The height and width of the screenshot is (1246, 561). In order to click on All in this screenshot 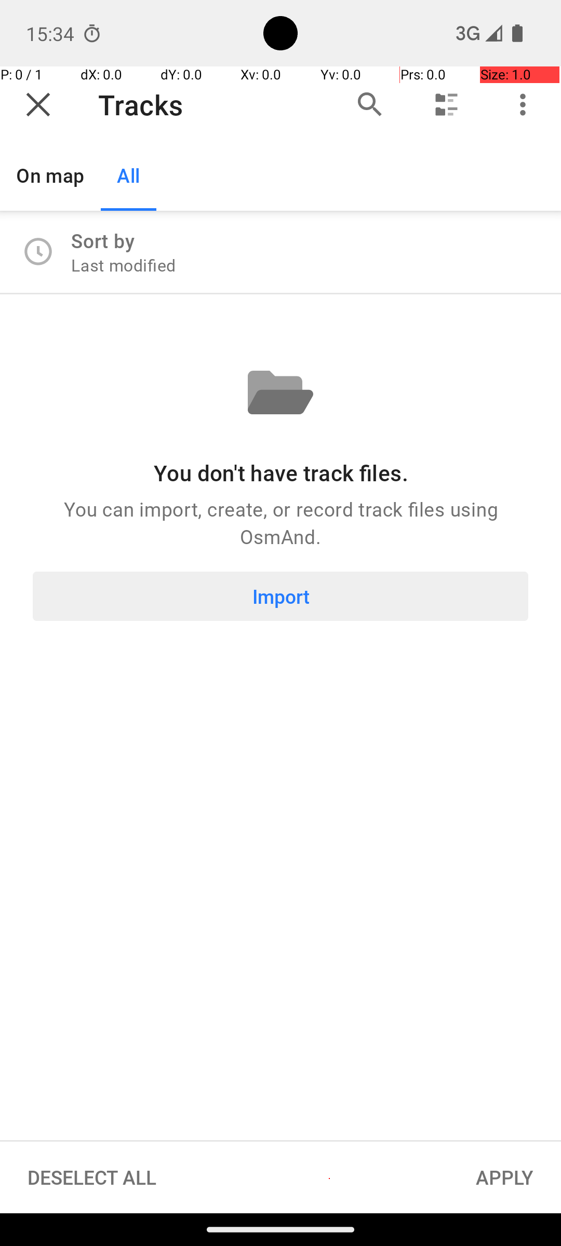, I will do `click(129, 175)`.